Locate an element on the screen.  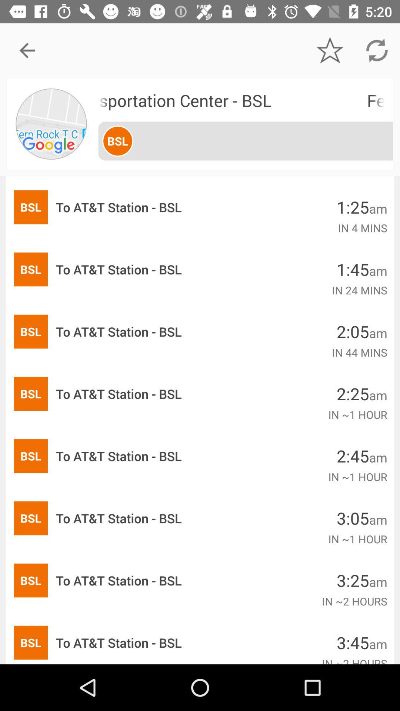
open the item next to the fern rock transportation item is located at coordinates (51, 124).